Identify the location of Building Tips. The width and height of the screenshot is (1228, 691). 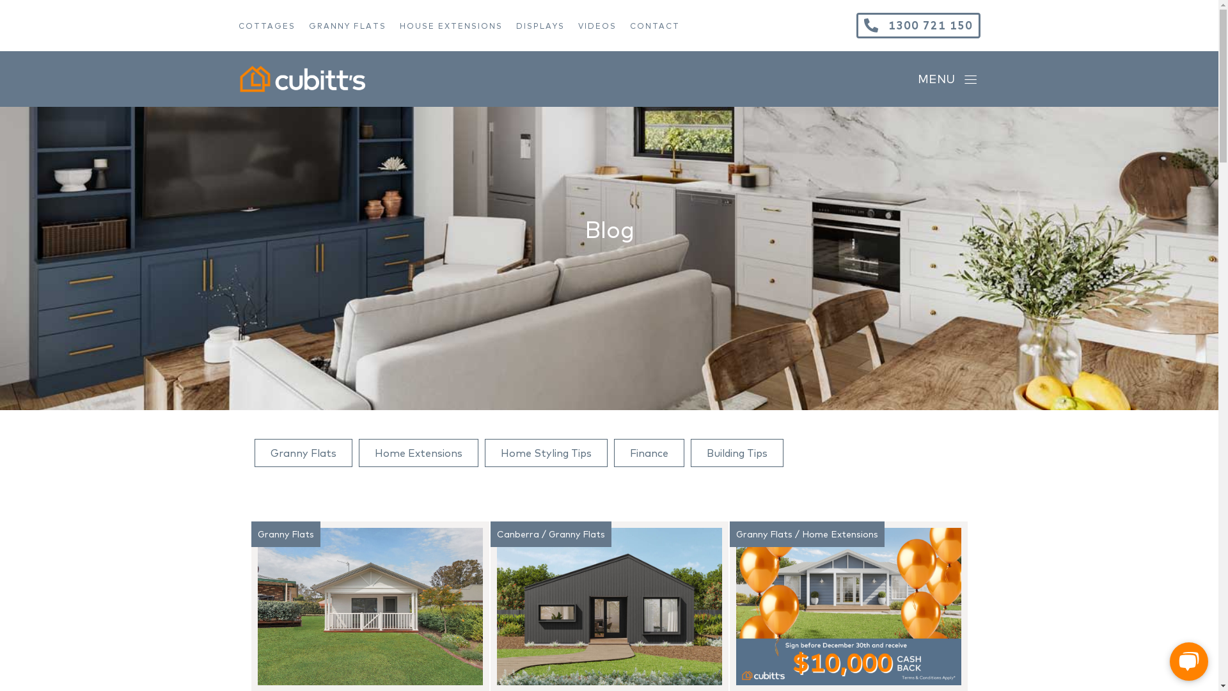
(737, 453).